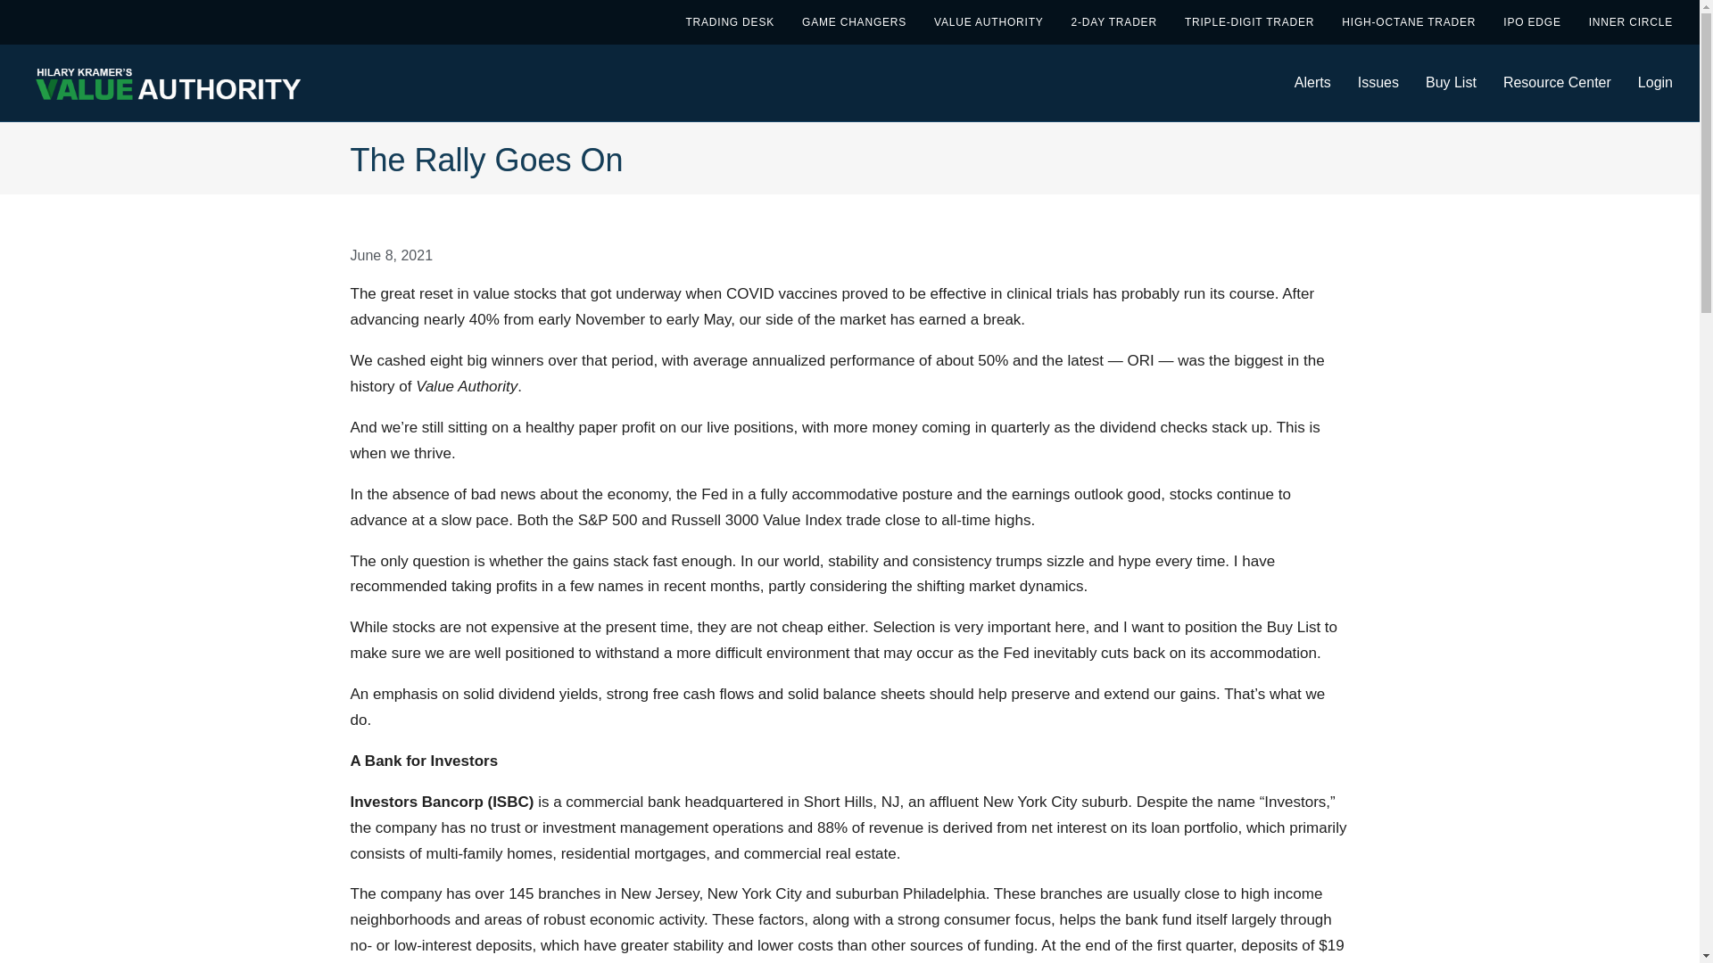 The image size is (1713, 963). What do you see at coordinates (1558, 82) in the screenshot?
I see `Resource Center` at bounding box center [1558, 82].